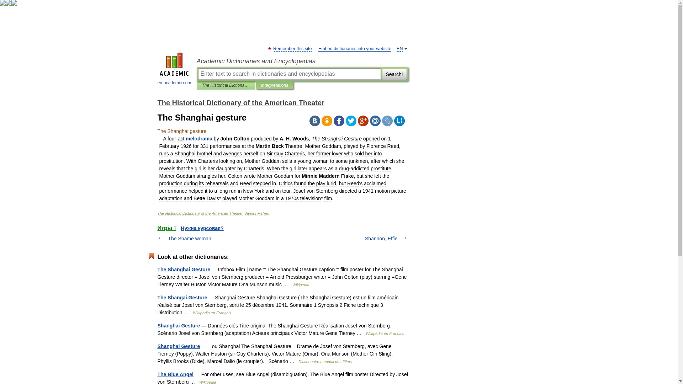 Image resolution: width=683 pixels, height=384 pixels. Describe the element at coordinates (179, 326) in the screenshot. I see `Shanghai Gesture` at that location.